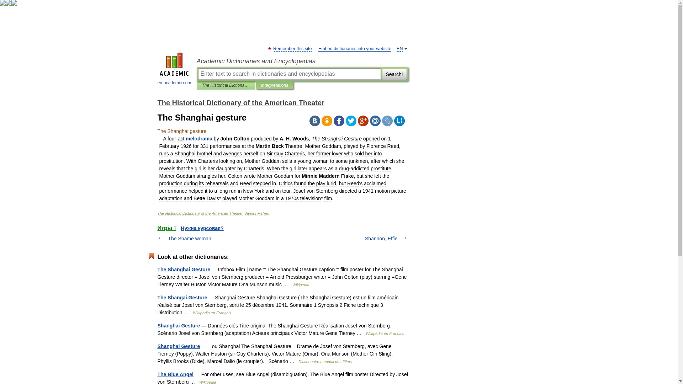 Image resolution: width=683 pixels, height=384 pixels. Describe the element at coordinates (179, 326) in the screenshot. I see `Shanghai Gesture` at that location.